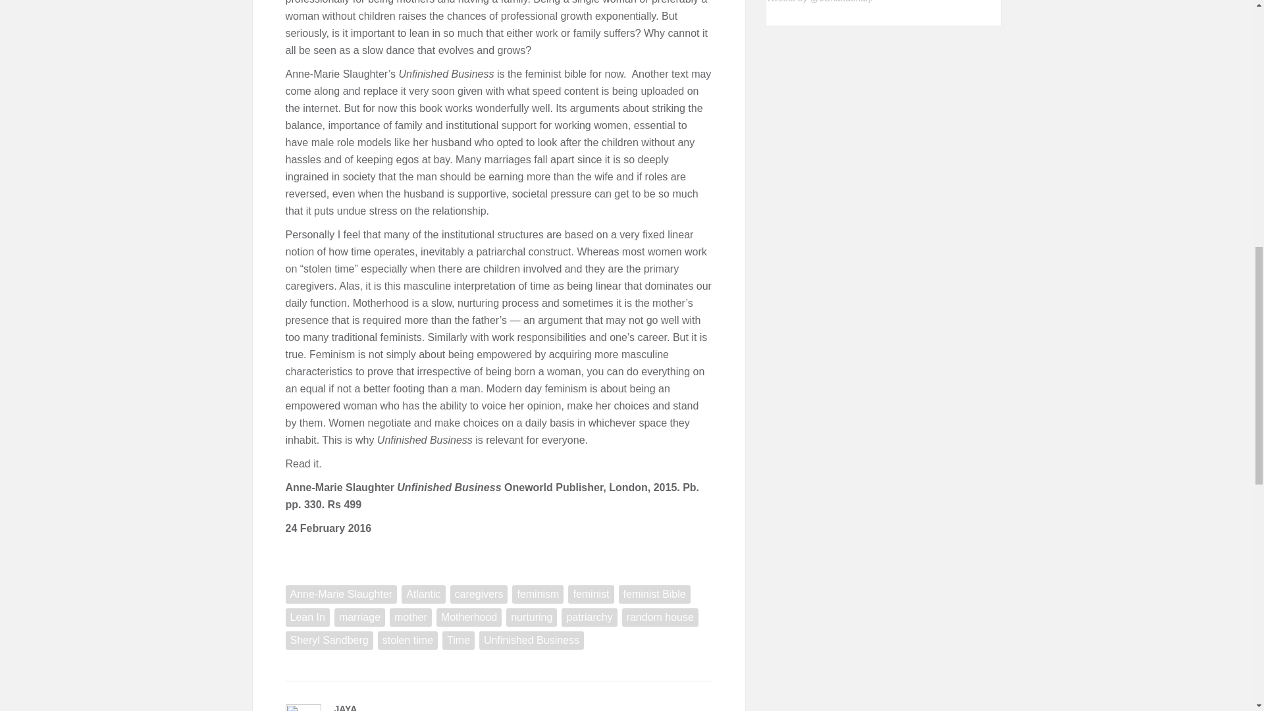 This screenshot has width=1264, height=711. Describe the element at coordinates (458, 641) in the screenshot. I see `Time` at that location.